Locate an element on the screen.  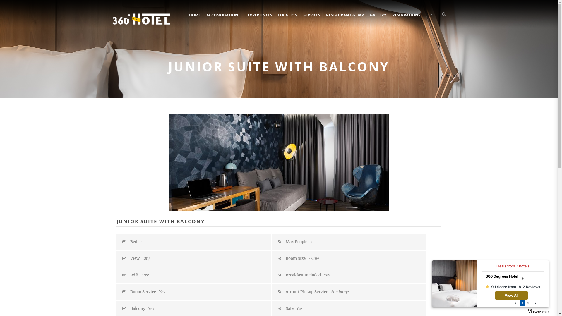
LOCATION is located at coordinates (288, 19).